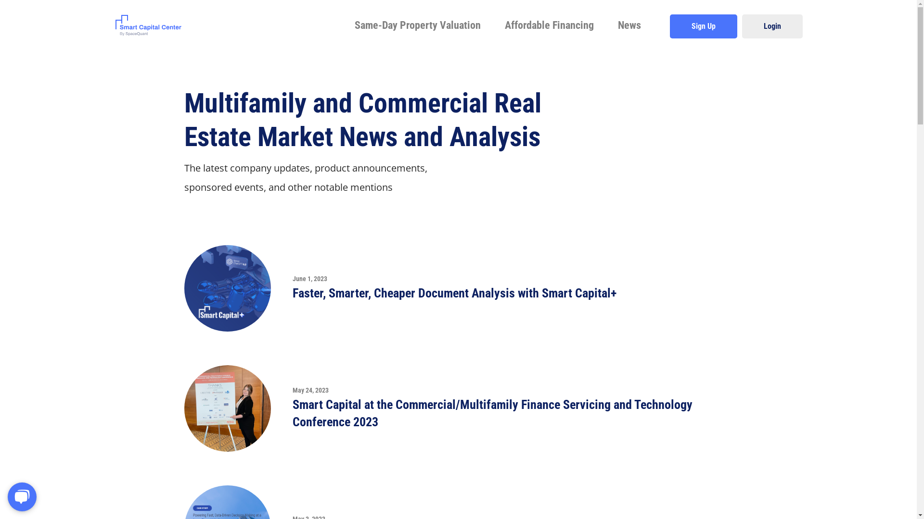 The image size is (924, 519). I want to click on Sign Up, so click(704, 26).